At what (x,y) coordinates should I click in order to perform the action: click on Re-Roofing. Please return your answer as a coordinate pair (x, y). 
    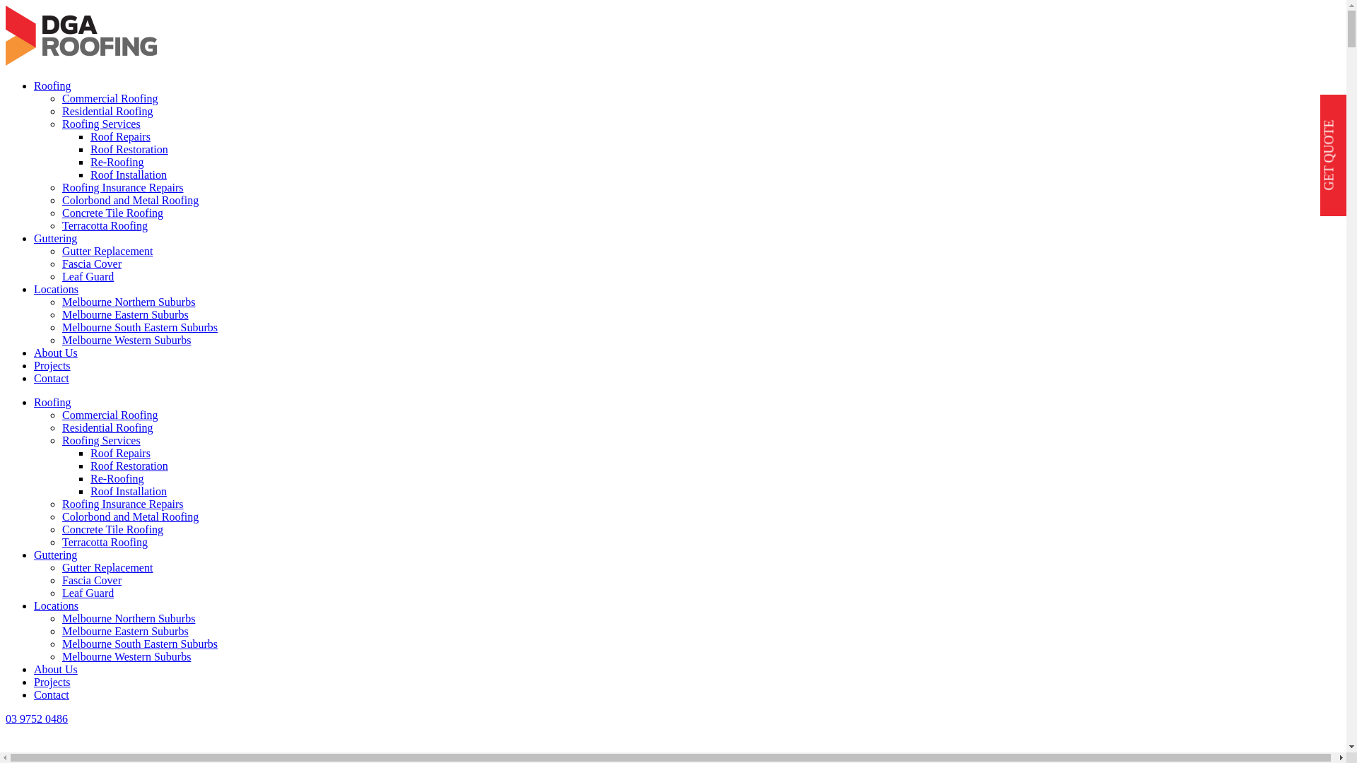
    Looking at the image, I should click on (117, 479).